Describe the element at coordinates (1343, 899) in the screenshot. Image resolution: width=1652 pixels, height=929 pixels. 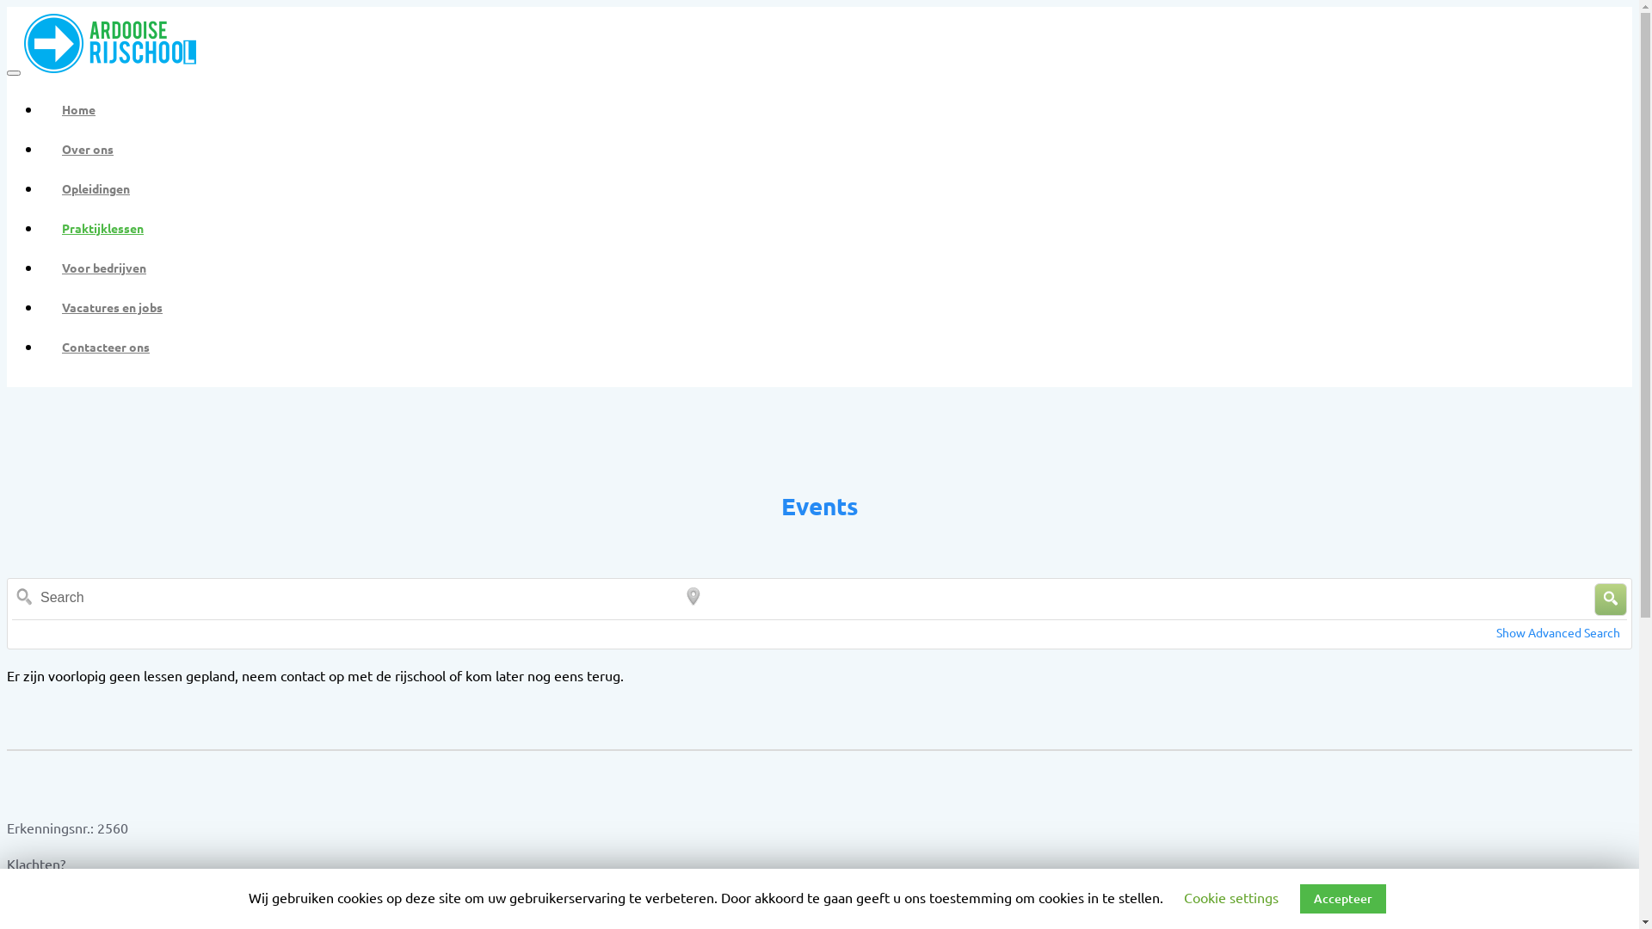
I see `Accepteer` at that location.